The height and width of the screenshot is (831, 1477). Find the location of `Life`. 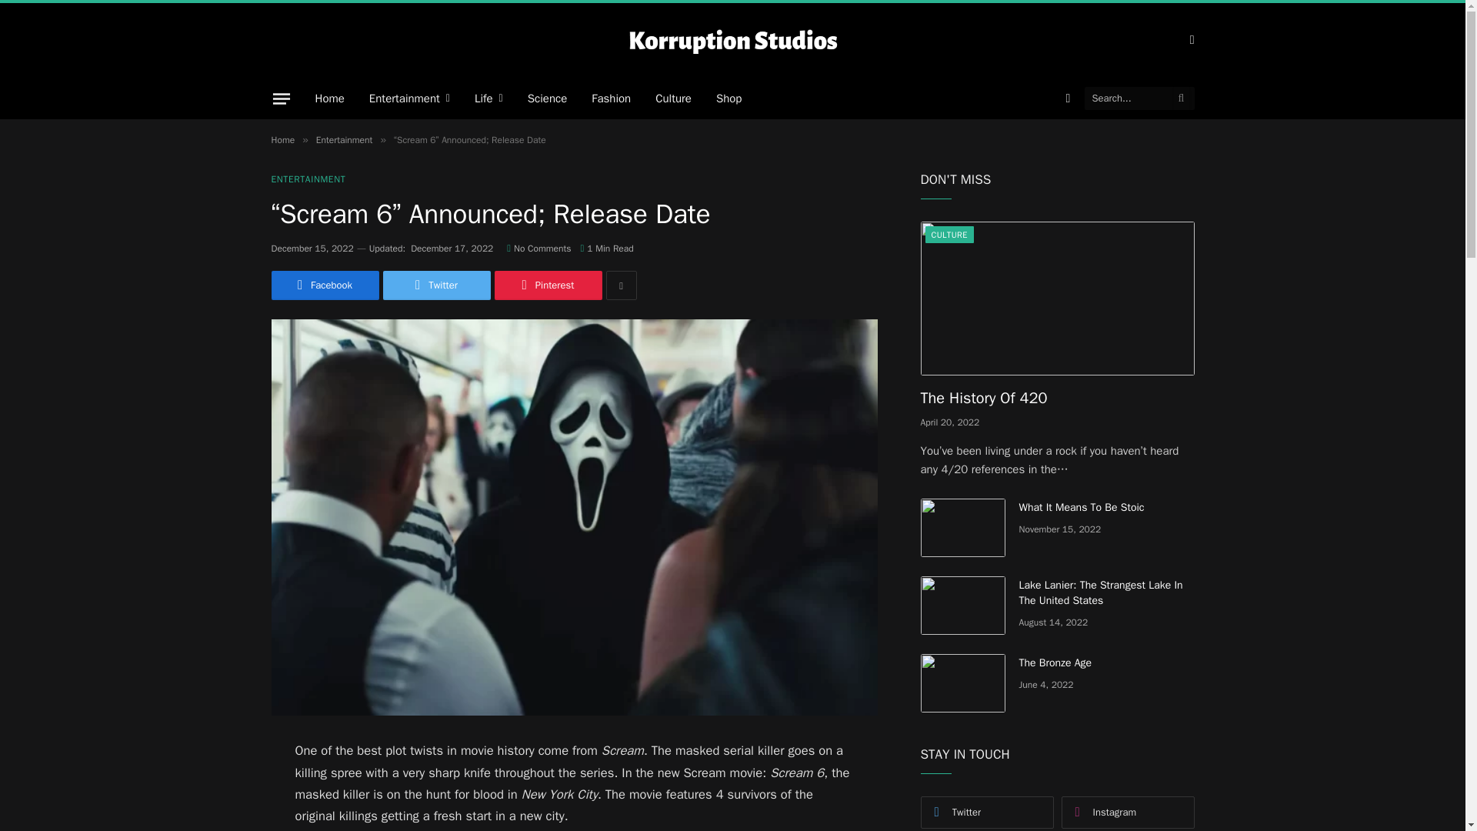

Life is located at coordinates (488, 98).